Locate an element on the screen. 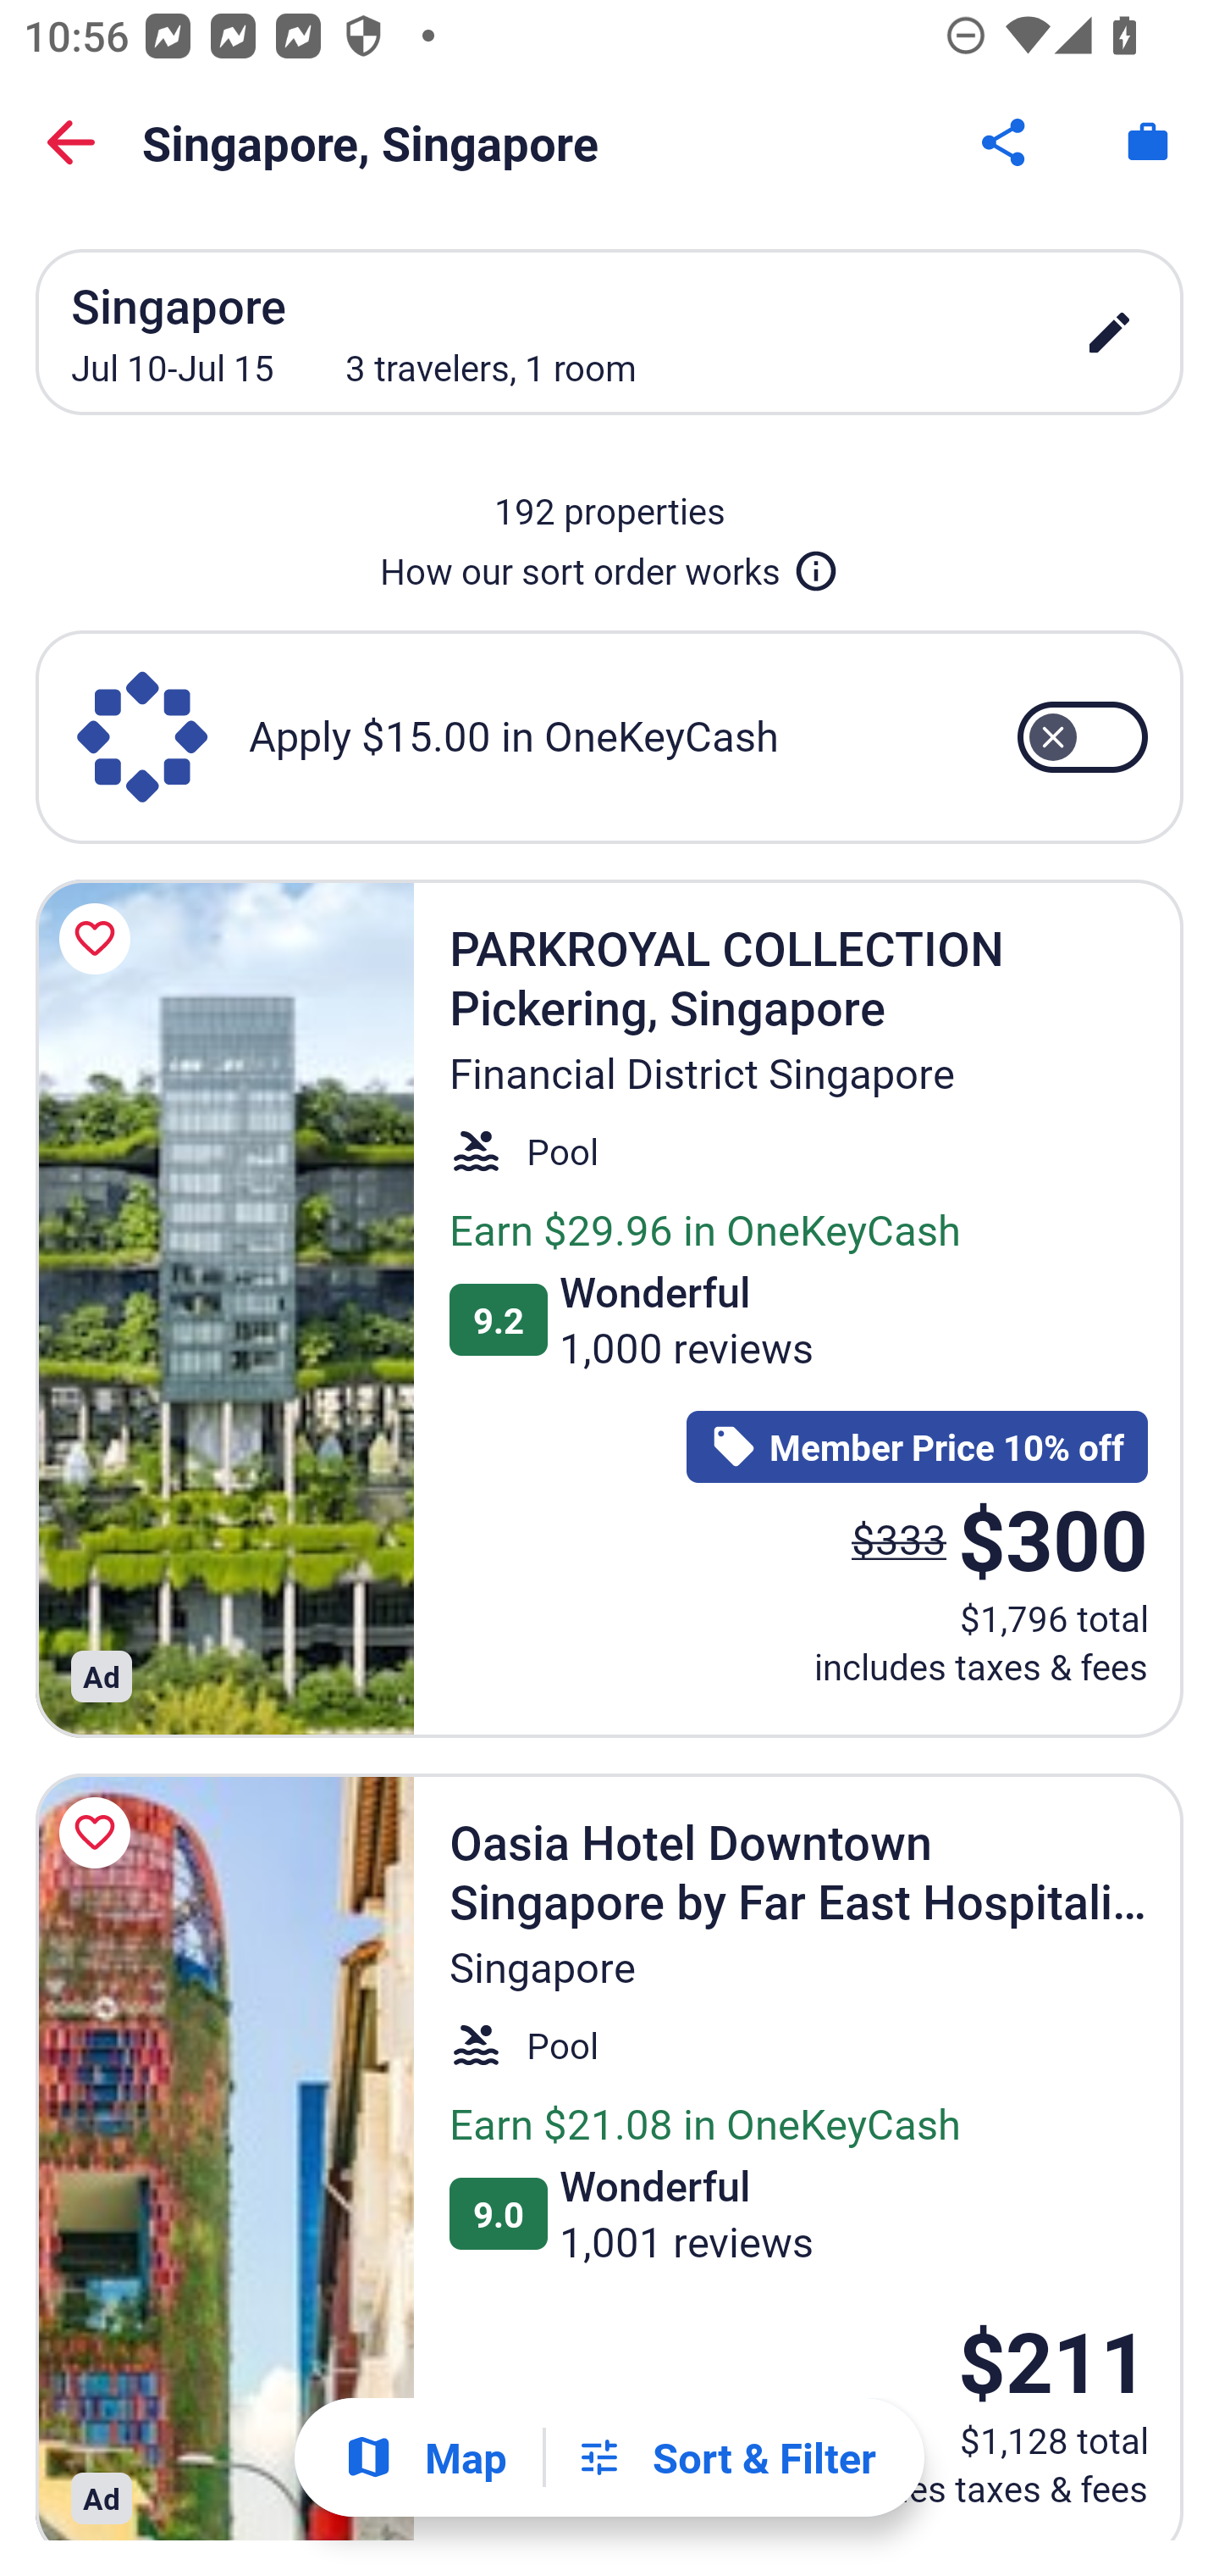  Show map Map Show map Button is located at coordinates (425, 2457).